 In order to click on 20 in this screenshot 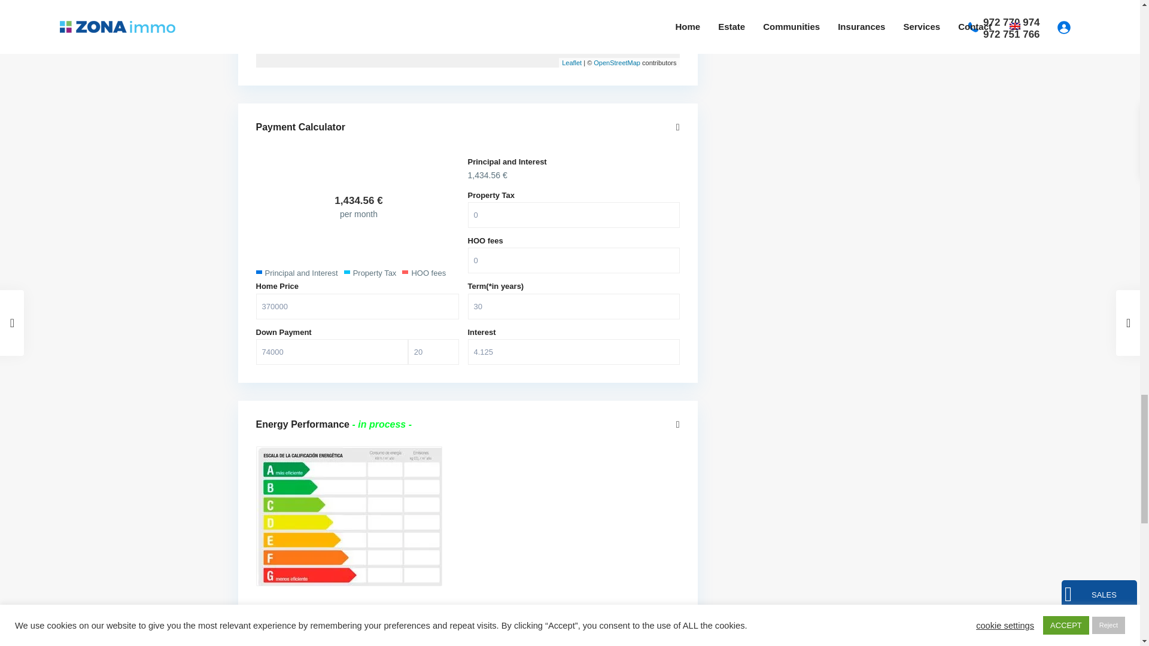, I will do `click(433, 352)`.